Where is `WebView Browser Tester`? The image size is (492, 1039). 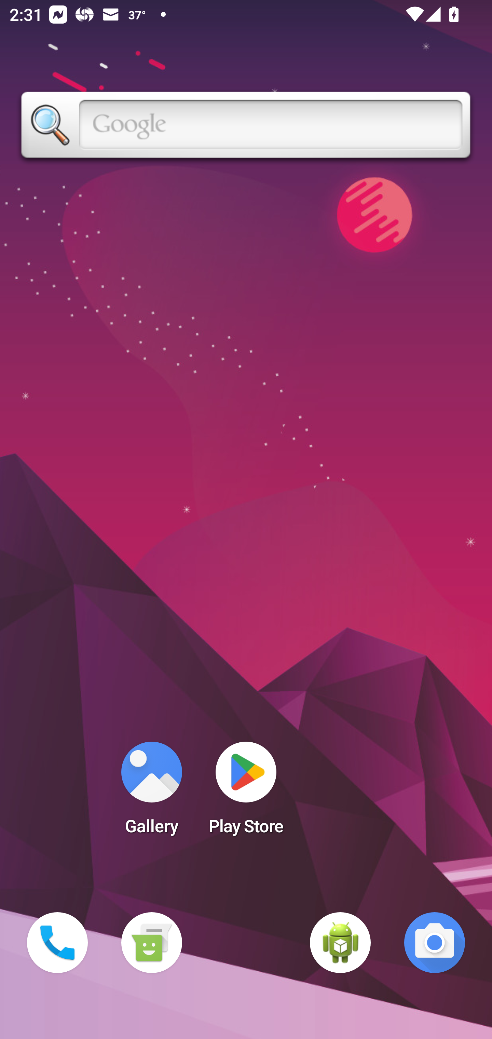 WebView Browser Tester is located at coordinates (340, 943).